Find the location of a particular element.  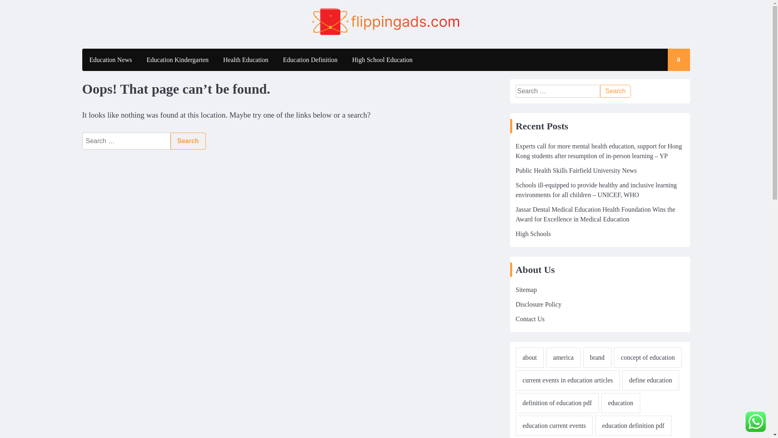

about is located at coordinates (529, 358).